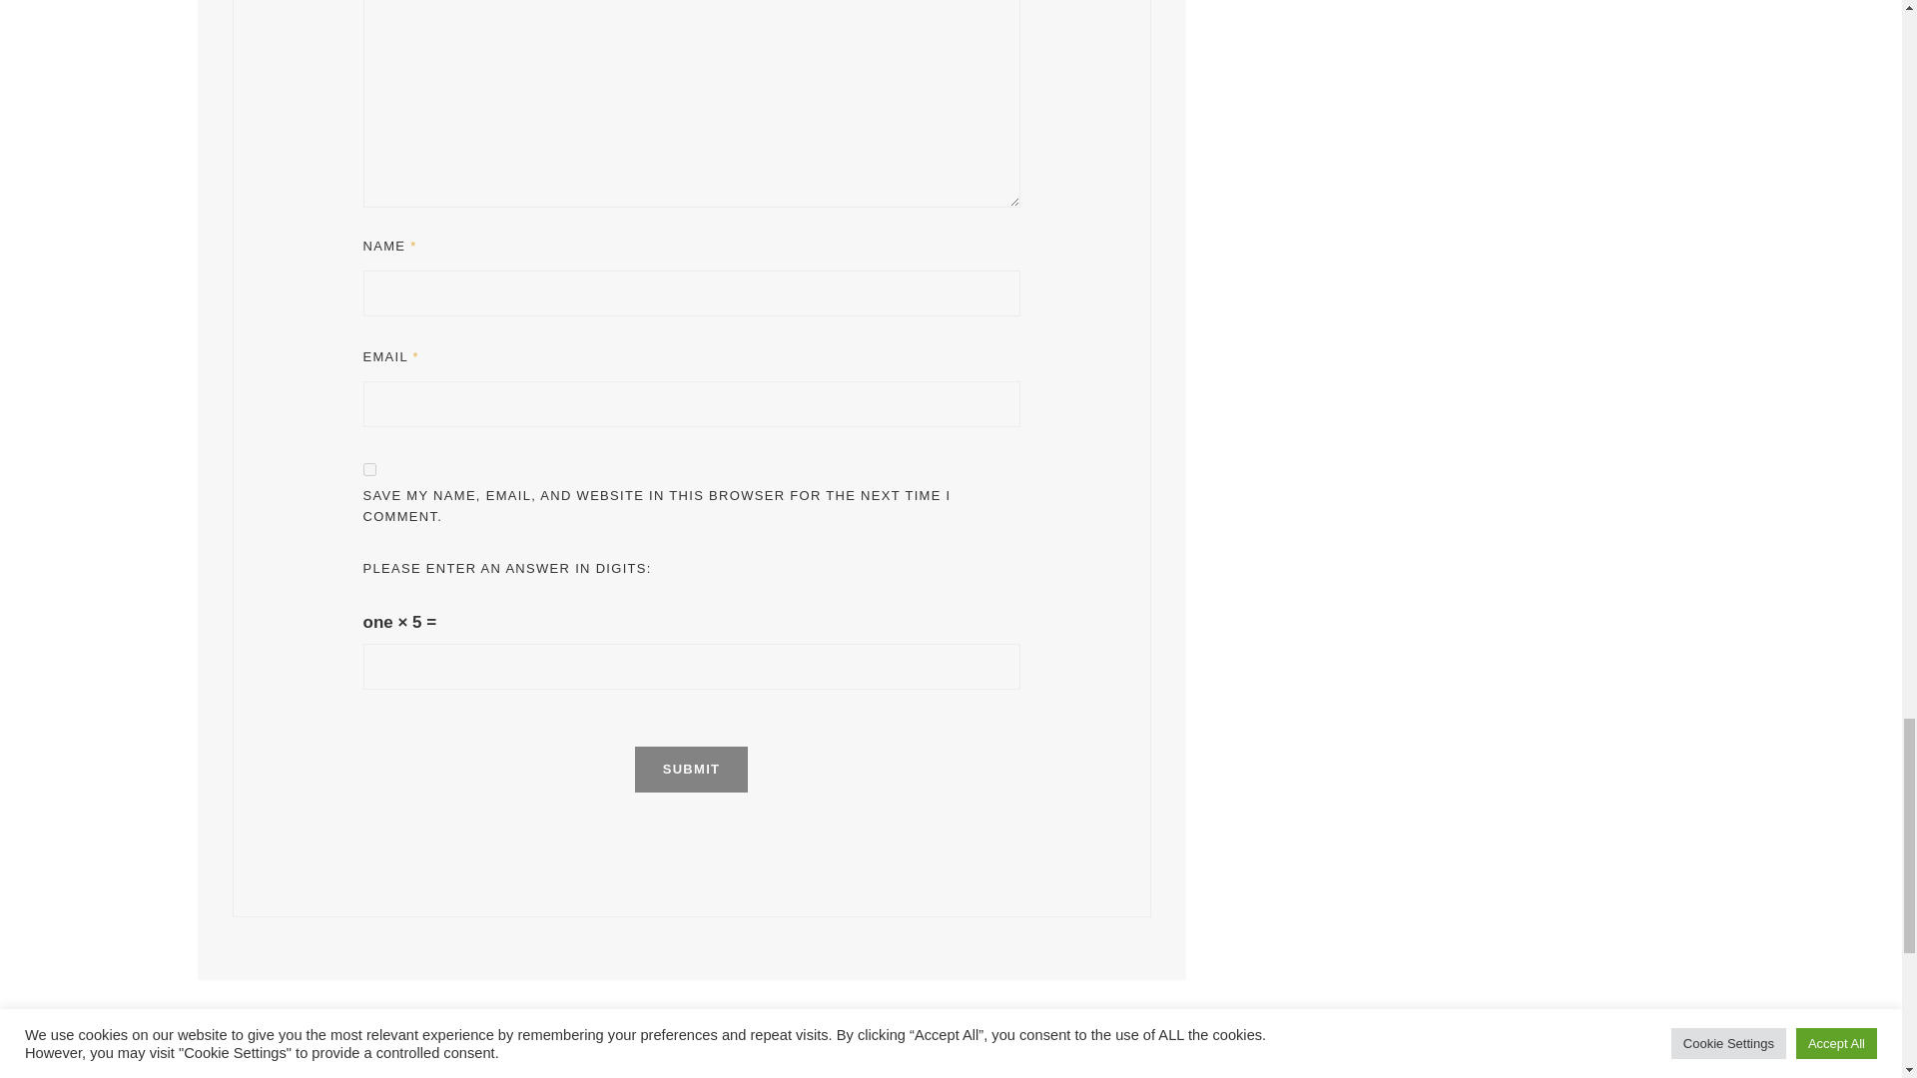 Image resolution: width=1917 pixels, height=1078 pixels. I want to click on yes, so click(369, 469).